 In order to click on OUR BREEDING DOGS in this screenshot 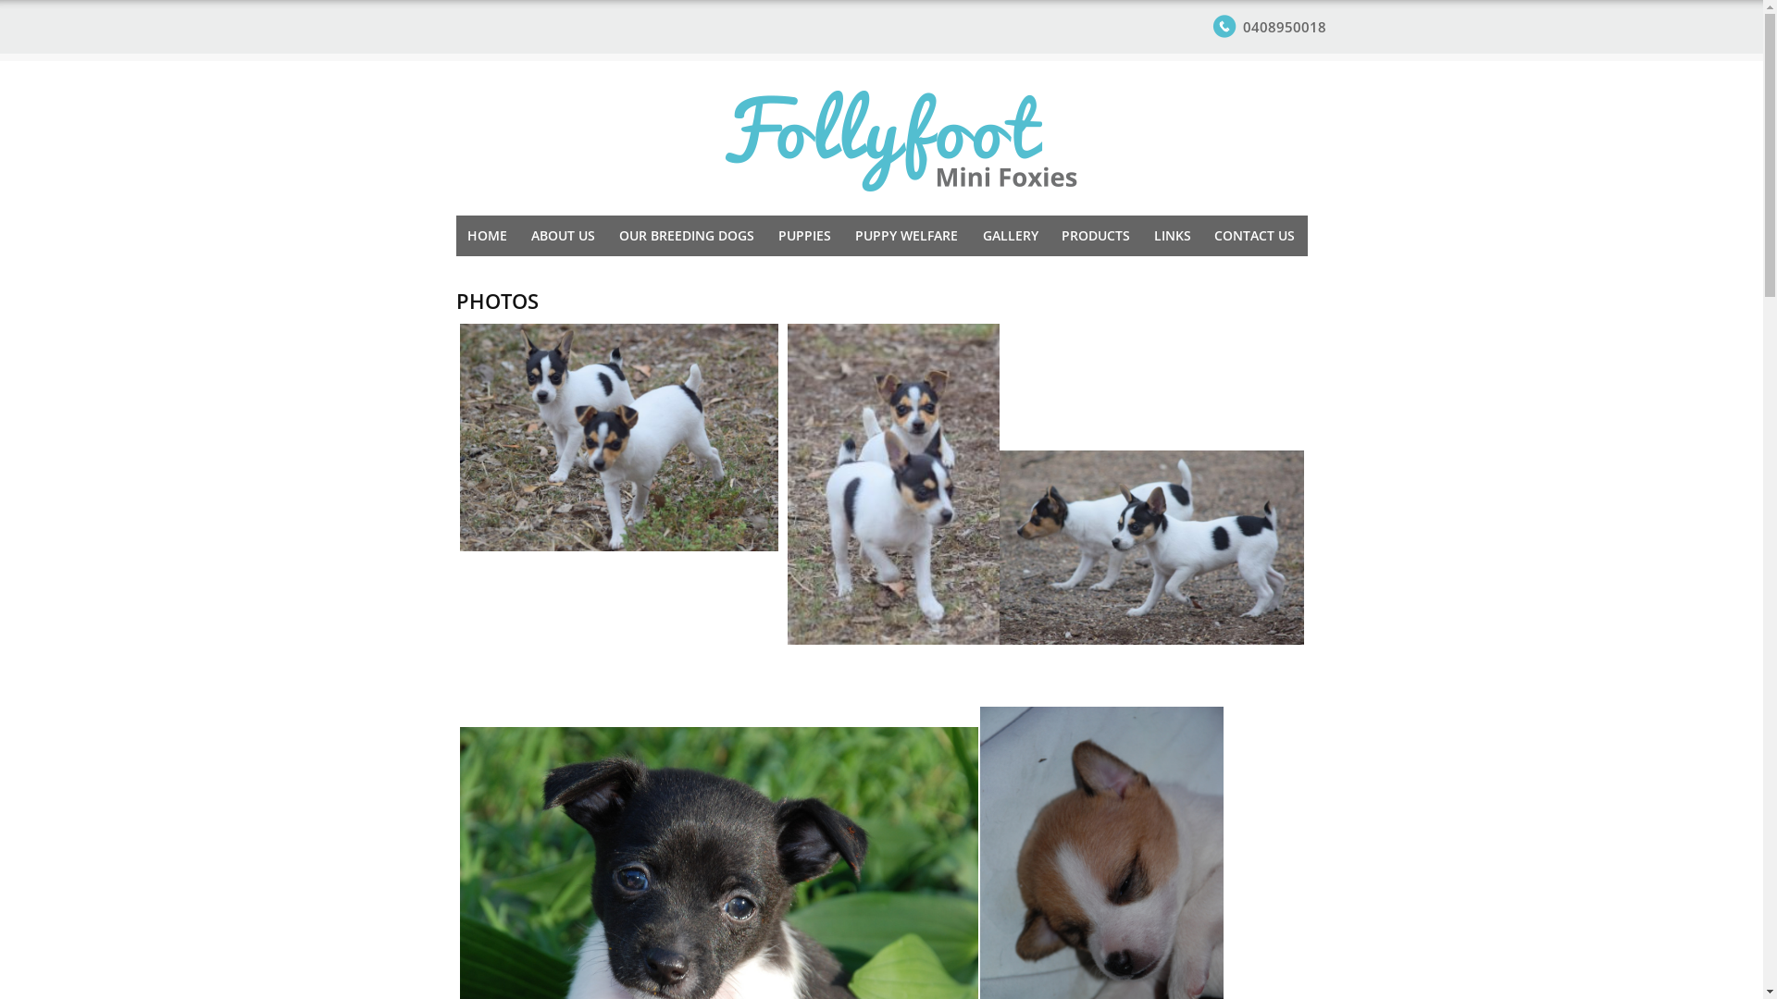, I will do `click(687, 236)`.